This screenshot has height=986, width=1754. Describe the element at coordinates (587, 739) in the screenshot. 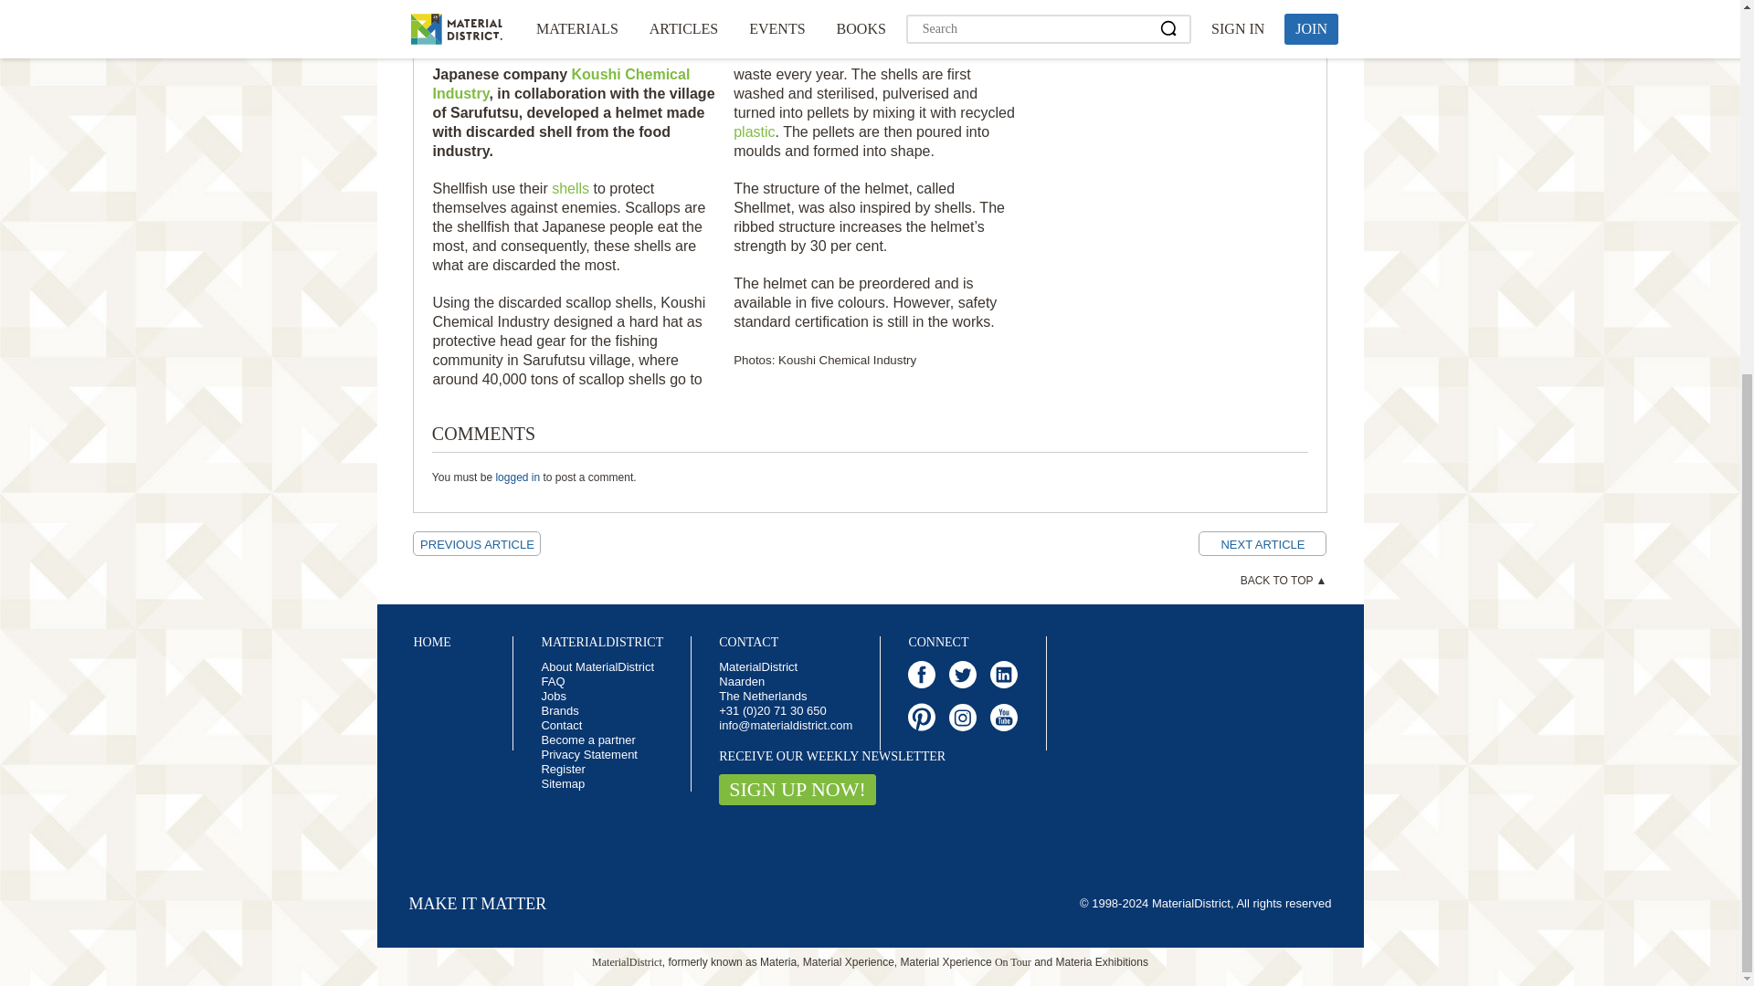

I see `Become a partner` at that location.